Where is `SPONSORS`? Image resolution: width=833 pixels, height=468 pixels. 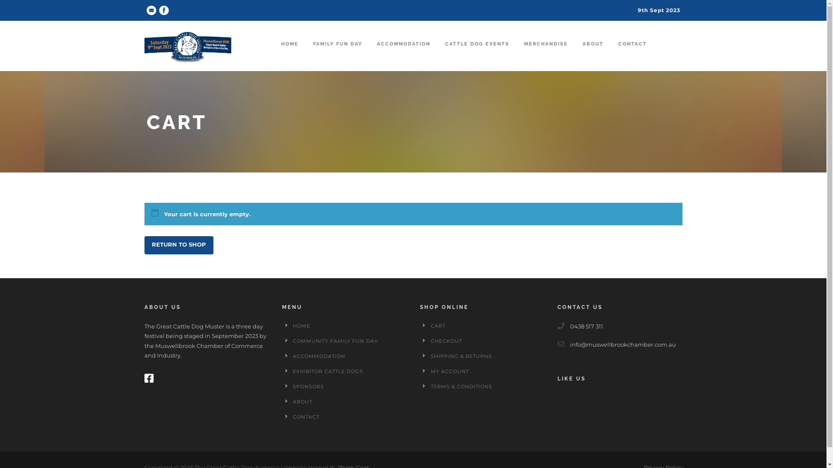 SPONSORS is located at coordinates (308, 387).